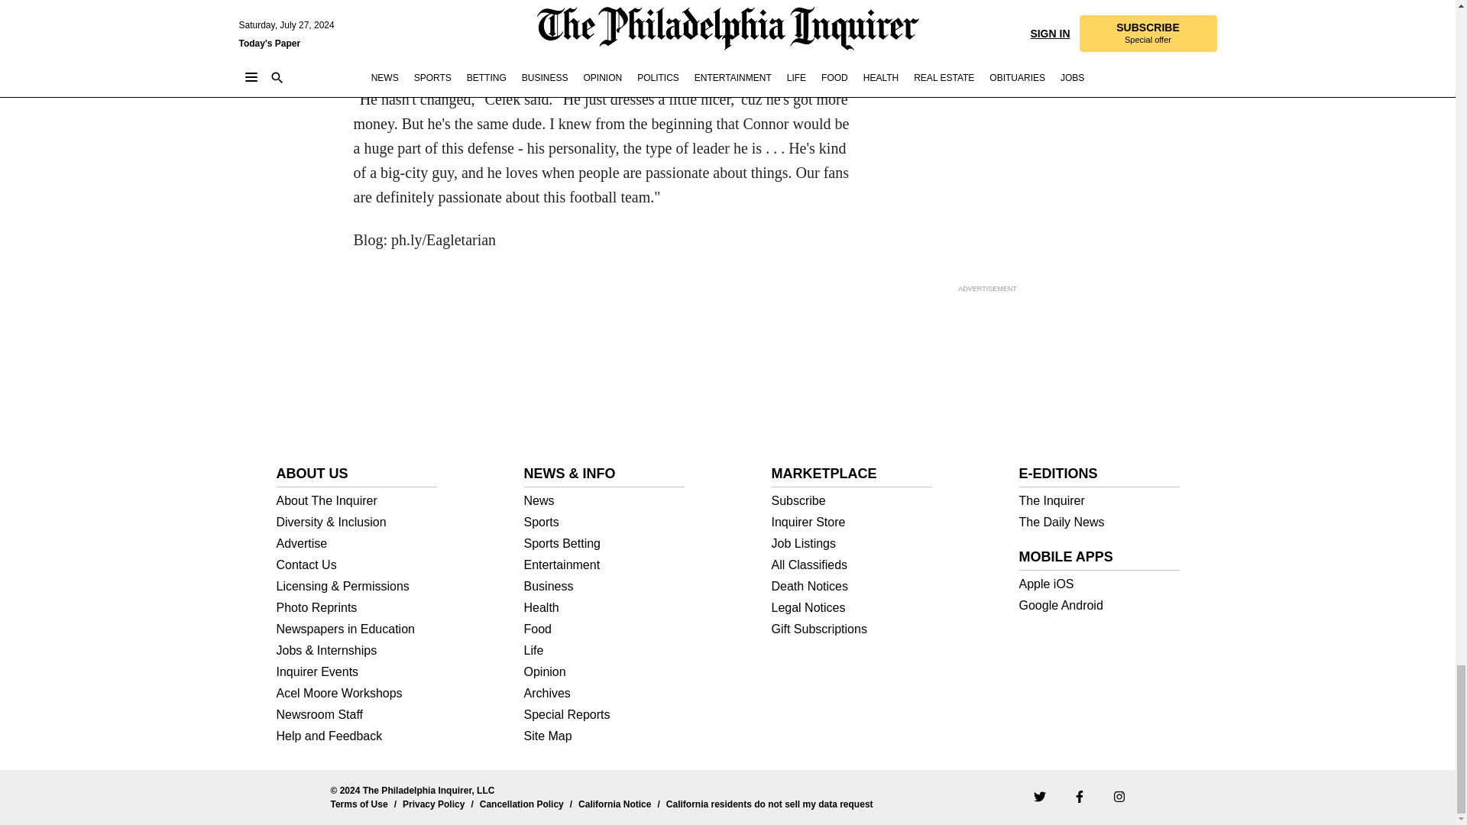 This screenshot has width=1467, height=825. Describe the element at coordinates (357, 544) in the screenshot. I see `Advertise` at that location.